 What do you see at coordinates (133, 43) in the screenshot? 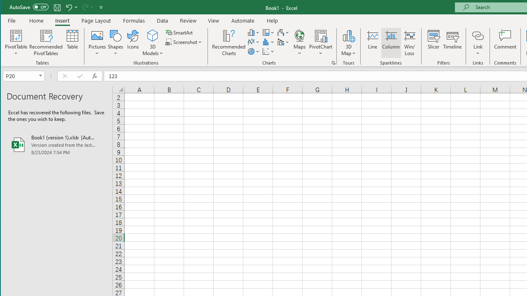
I see `Icons` at bounding box center [133, 43].